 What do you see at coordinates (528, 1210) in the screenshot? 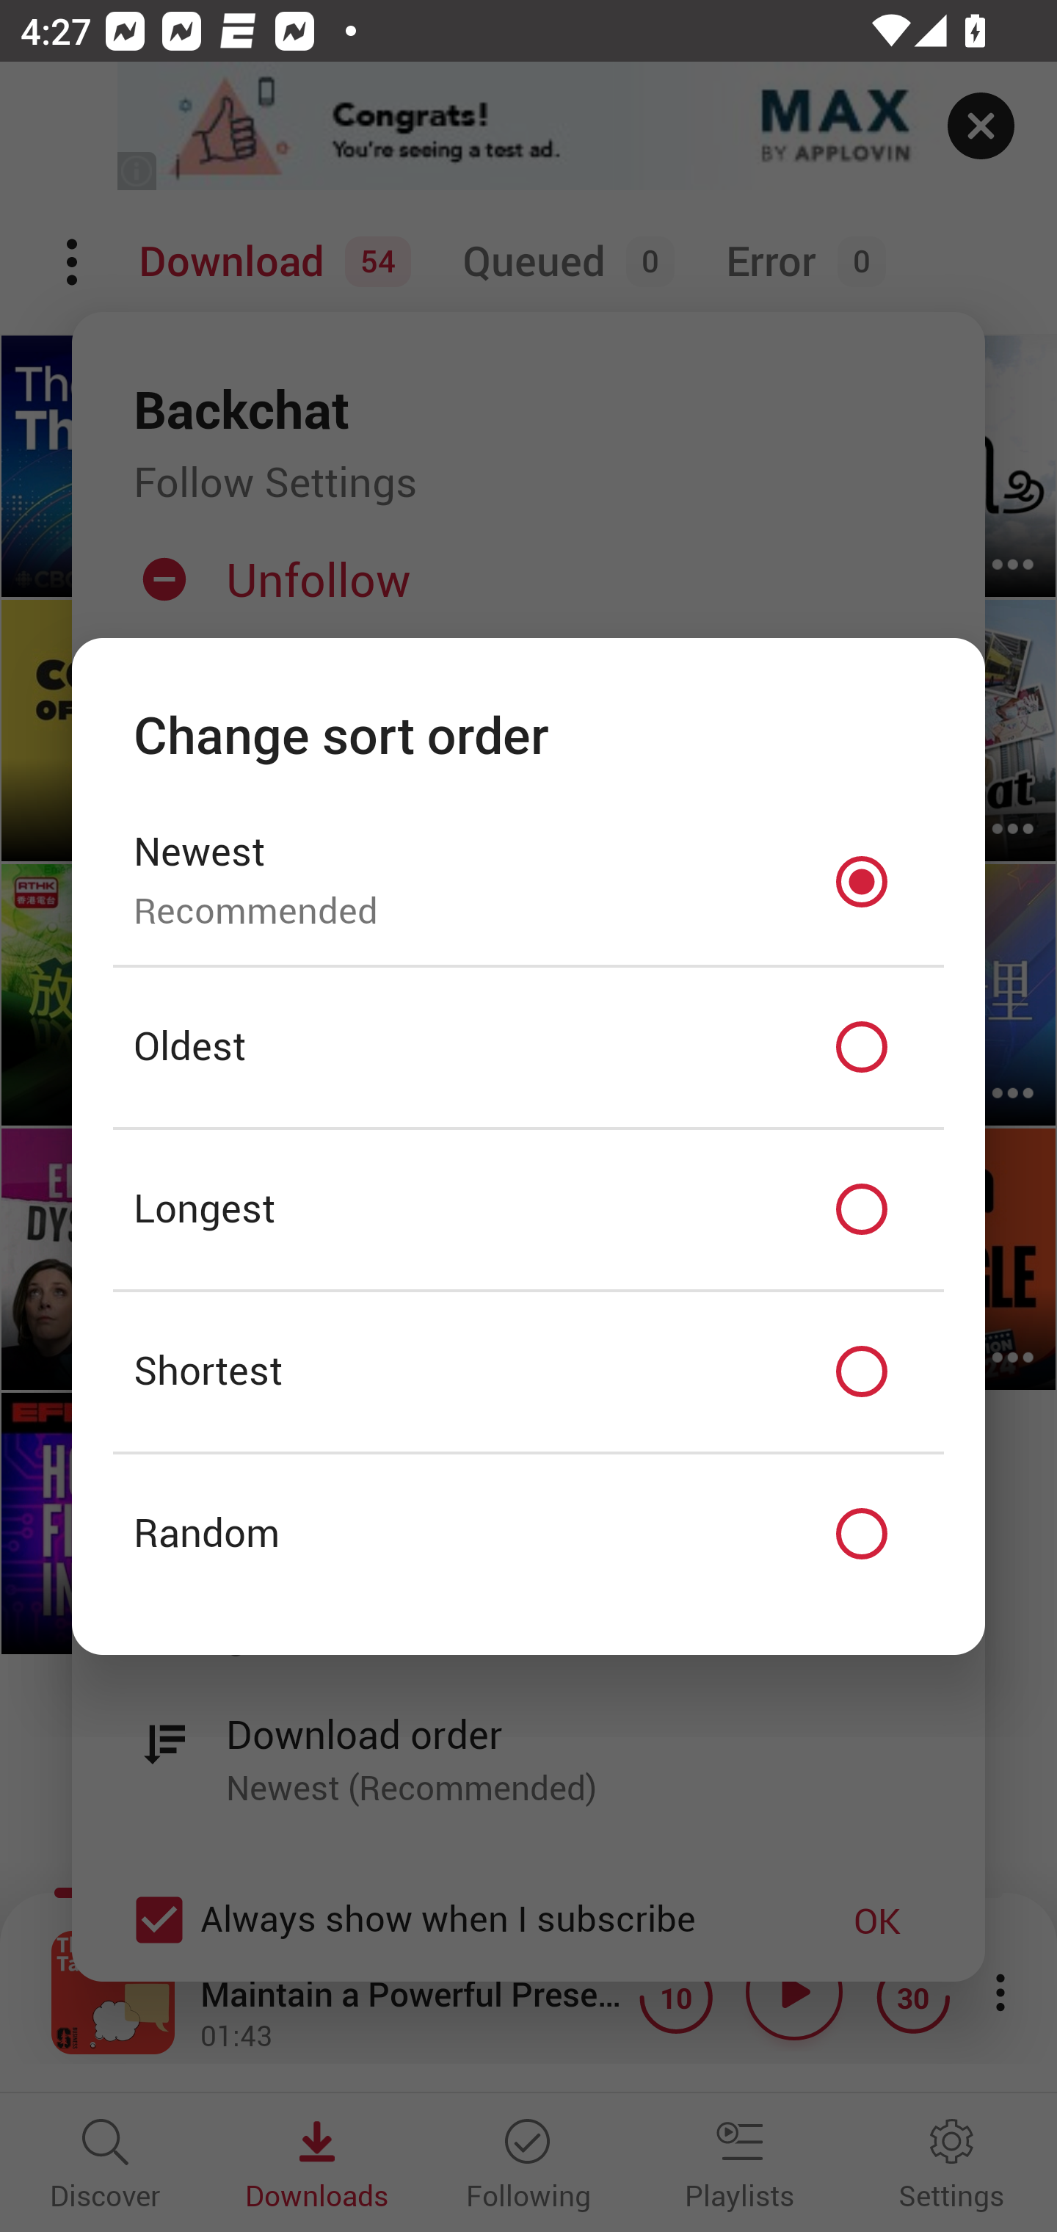
I see `Longest` at bounding box center [528, 1210].